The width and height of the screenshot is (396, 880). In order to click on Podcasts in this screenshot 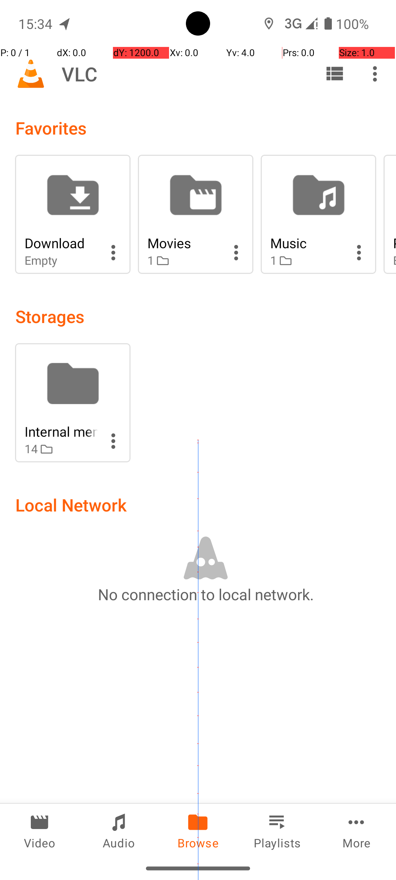, I will do `click(395, 243)`.